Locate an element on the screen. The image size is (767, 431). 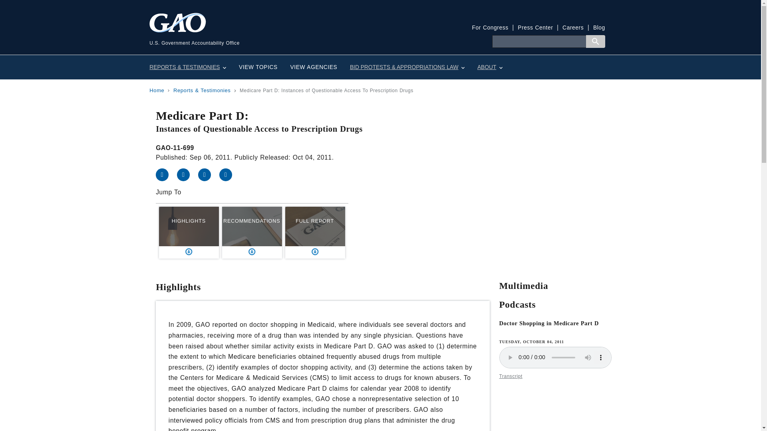
HIGHLIGHTS is located at coordinates (189, 233).